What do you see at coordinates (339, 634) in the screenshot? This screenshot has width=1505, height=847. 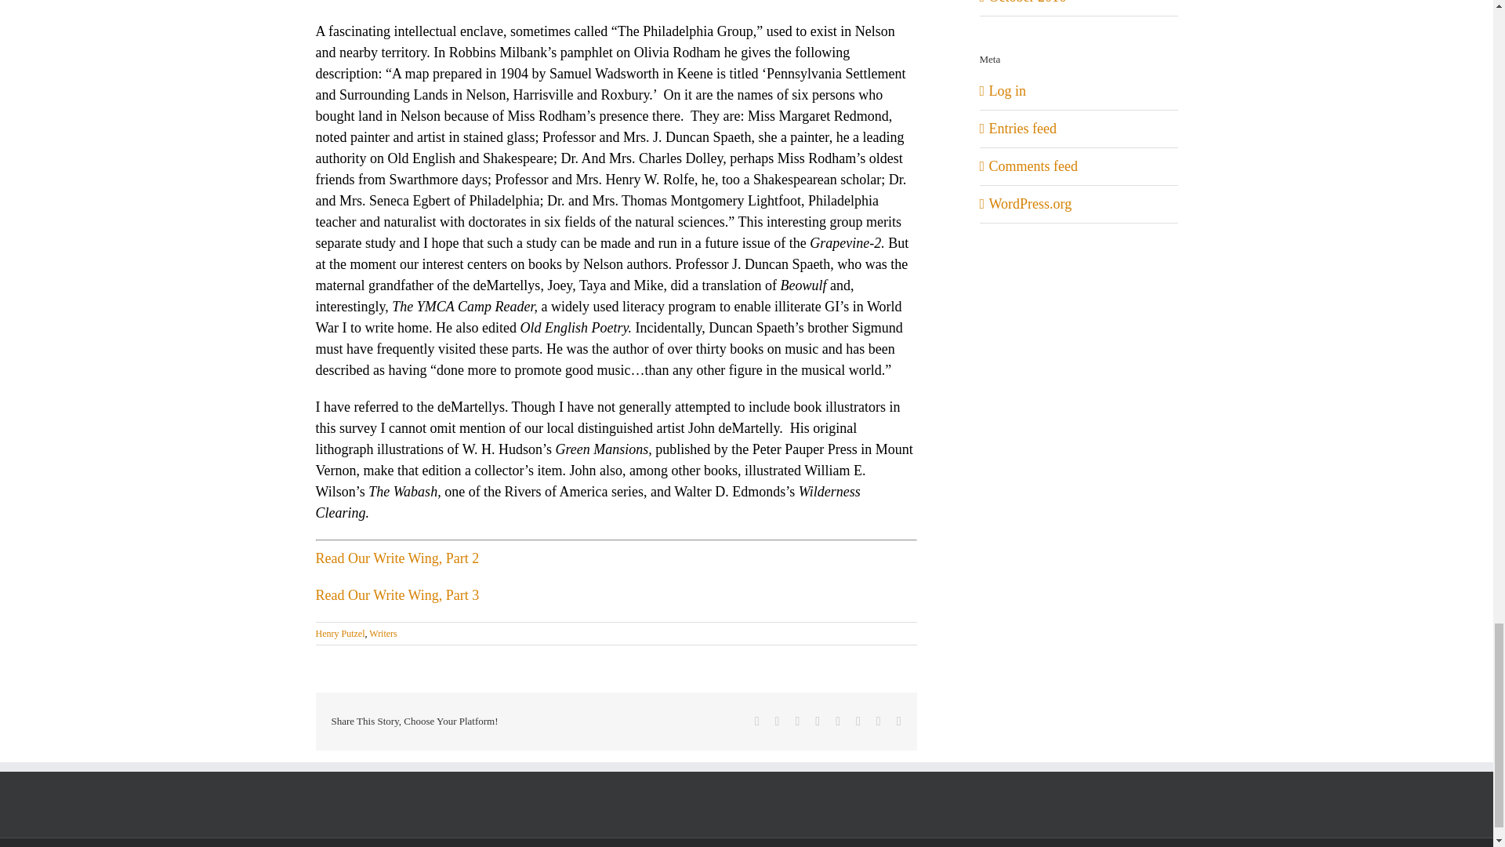 I see `Henry Putzel` at bounding box center [339, 634].